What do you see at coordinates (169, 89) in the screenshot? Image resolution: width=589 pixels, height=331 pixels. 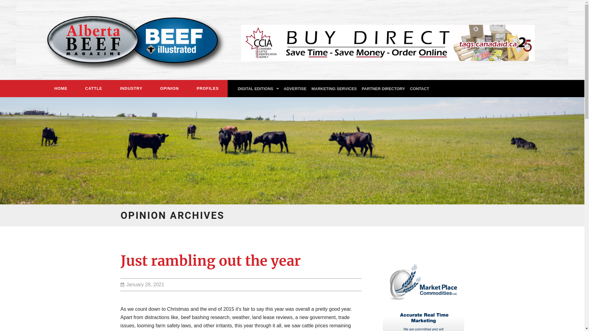 I see `OPINION` at bounding box center [169, 89].